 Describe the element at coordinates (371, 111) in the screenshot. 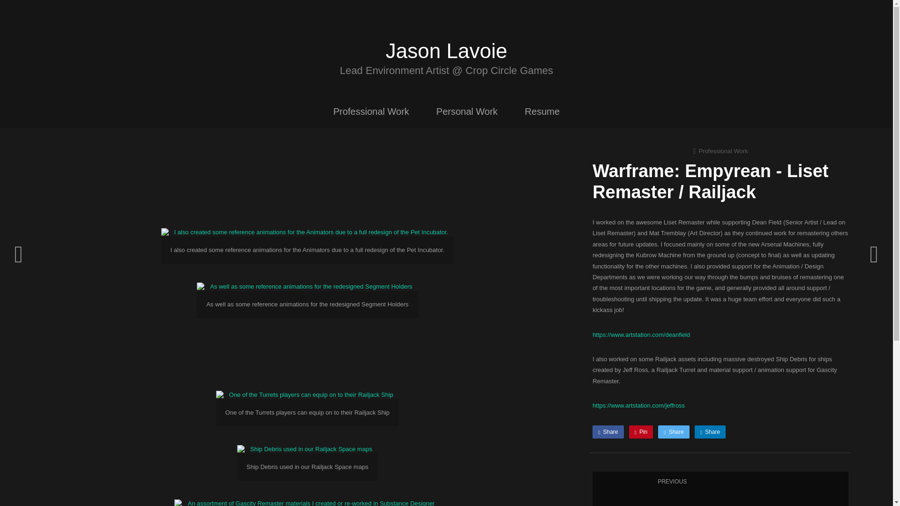

I see `Pin` at that location.